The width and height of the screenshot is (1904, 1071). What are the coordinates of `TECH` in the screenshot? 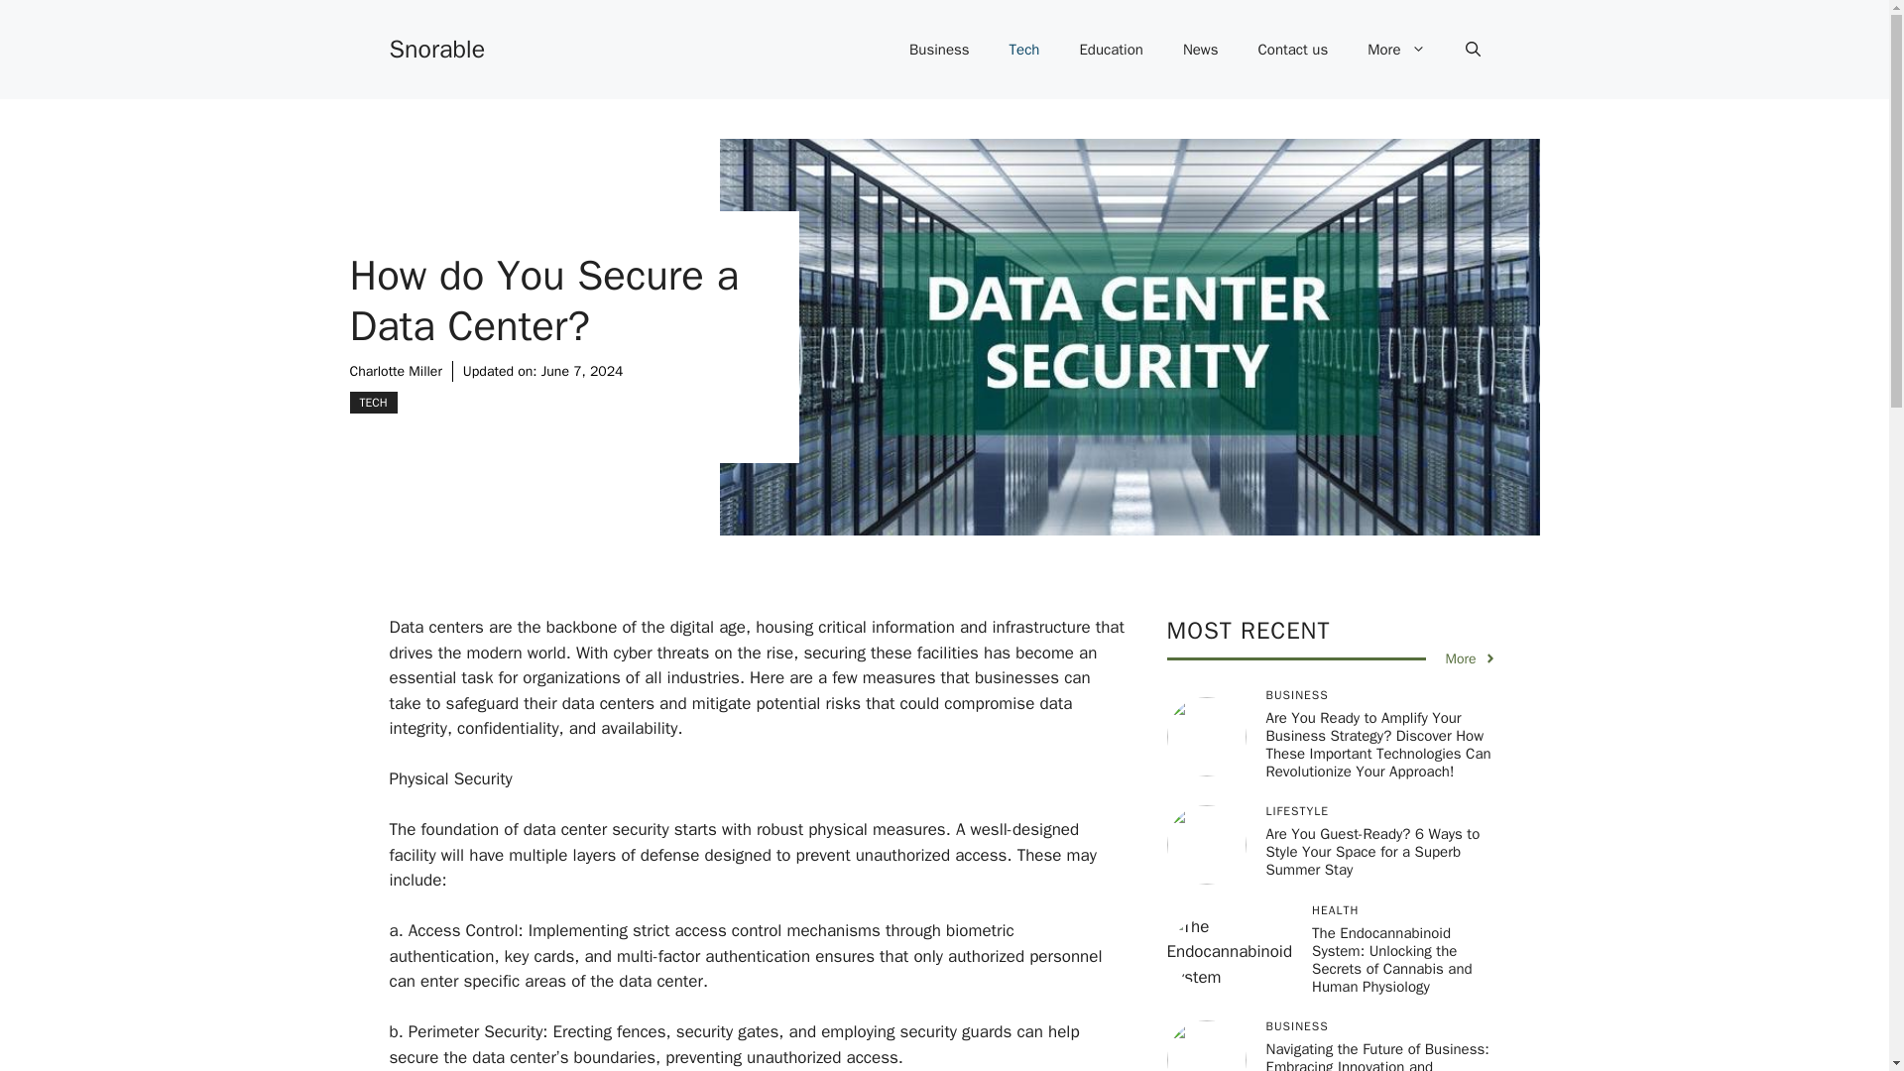 It's located at (372, 403).